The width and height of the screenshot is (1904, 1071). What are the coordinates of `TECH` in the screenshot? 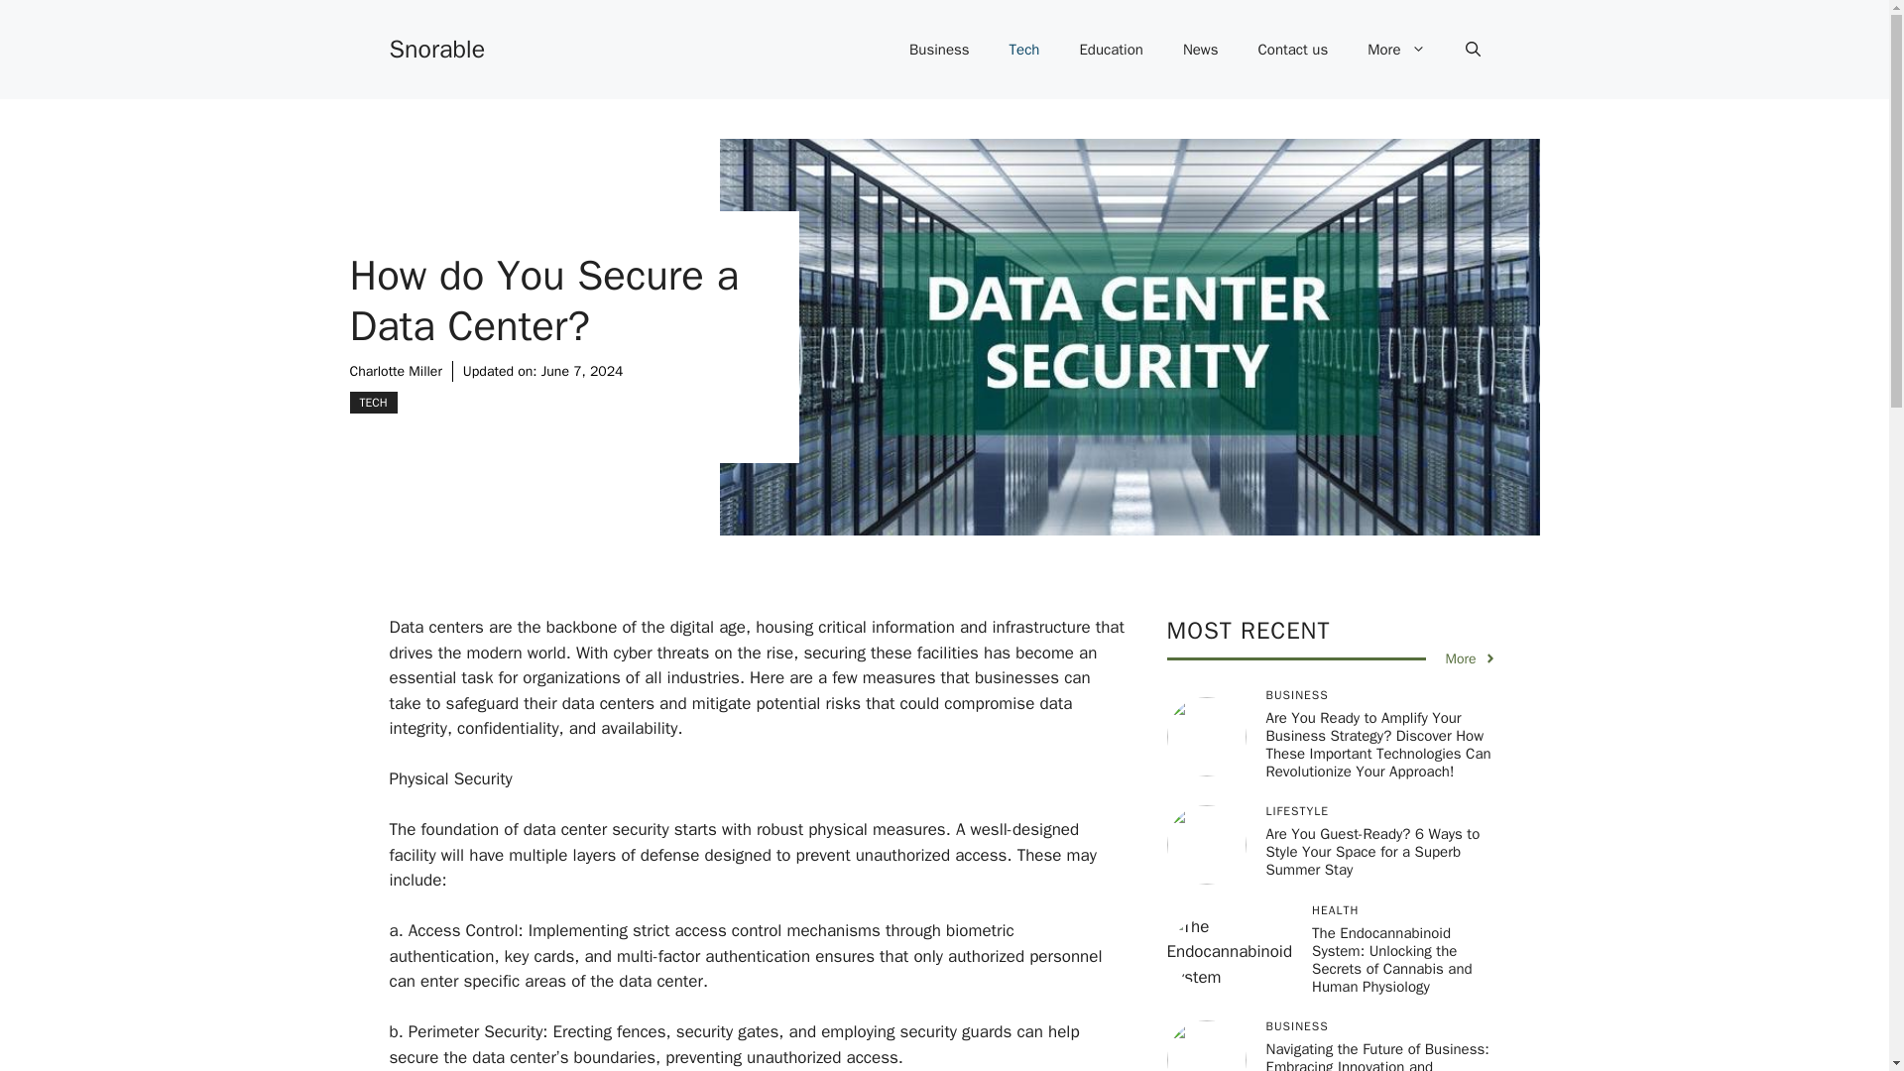 It's located at (372, 403).